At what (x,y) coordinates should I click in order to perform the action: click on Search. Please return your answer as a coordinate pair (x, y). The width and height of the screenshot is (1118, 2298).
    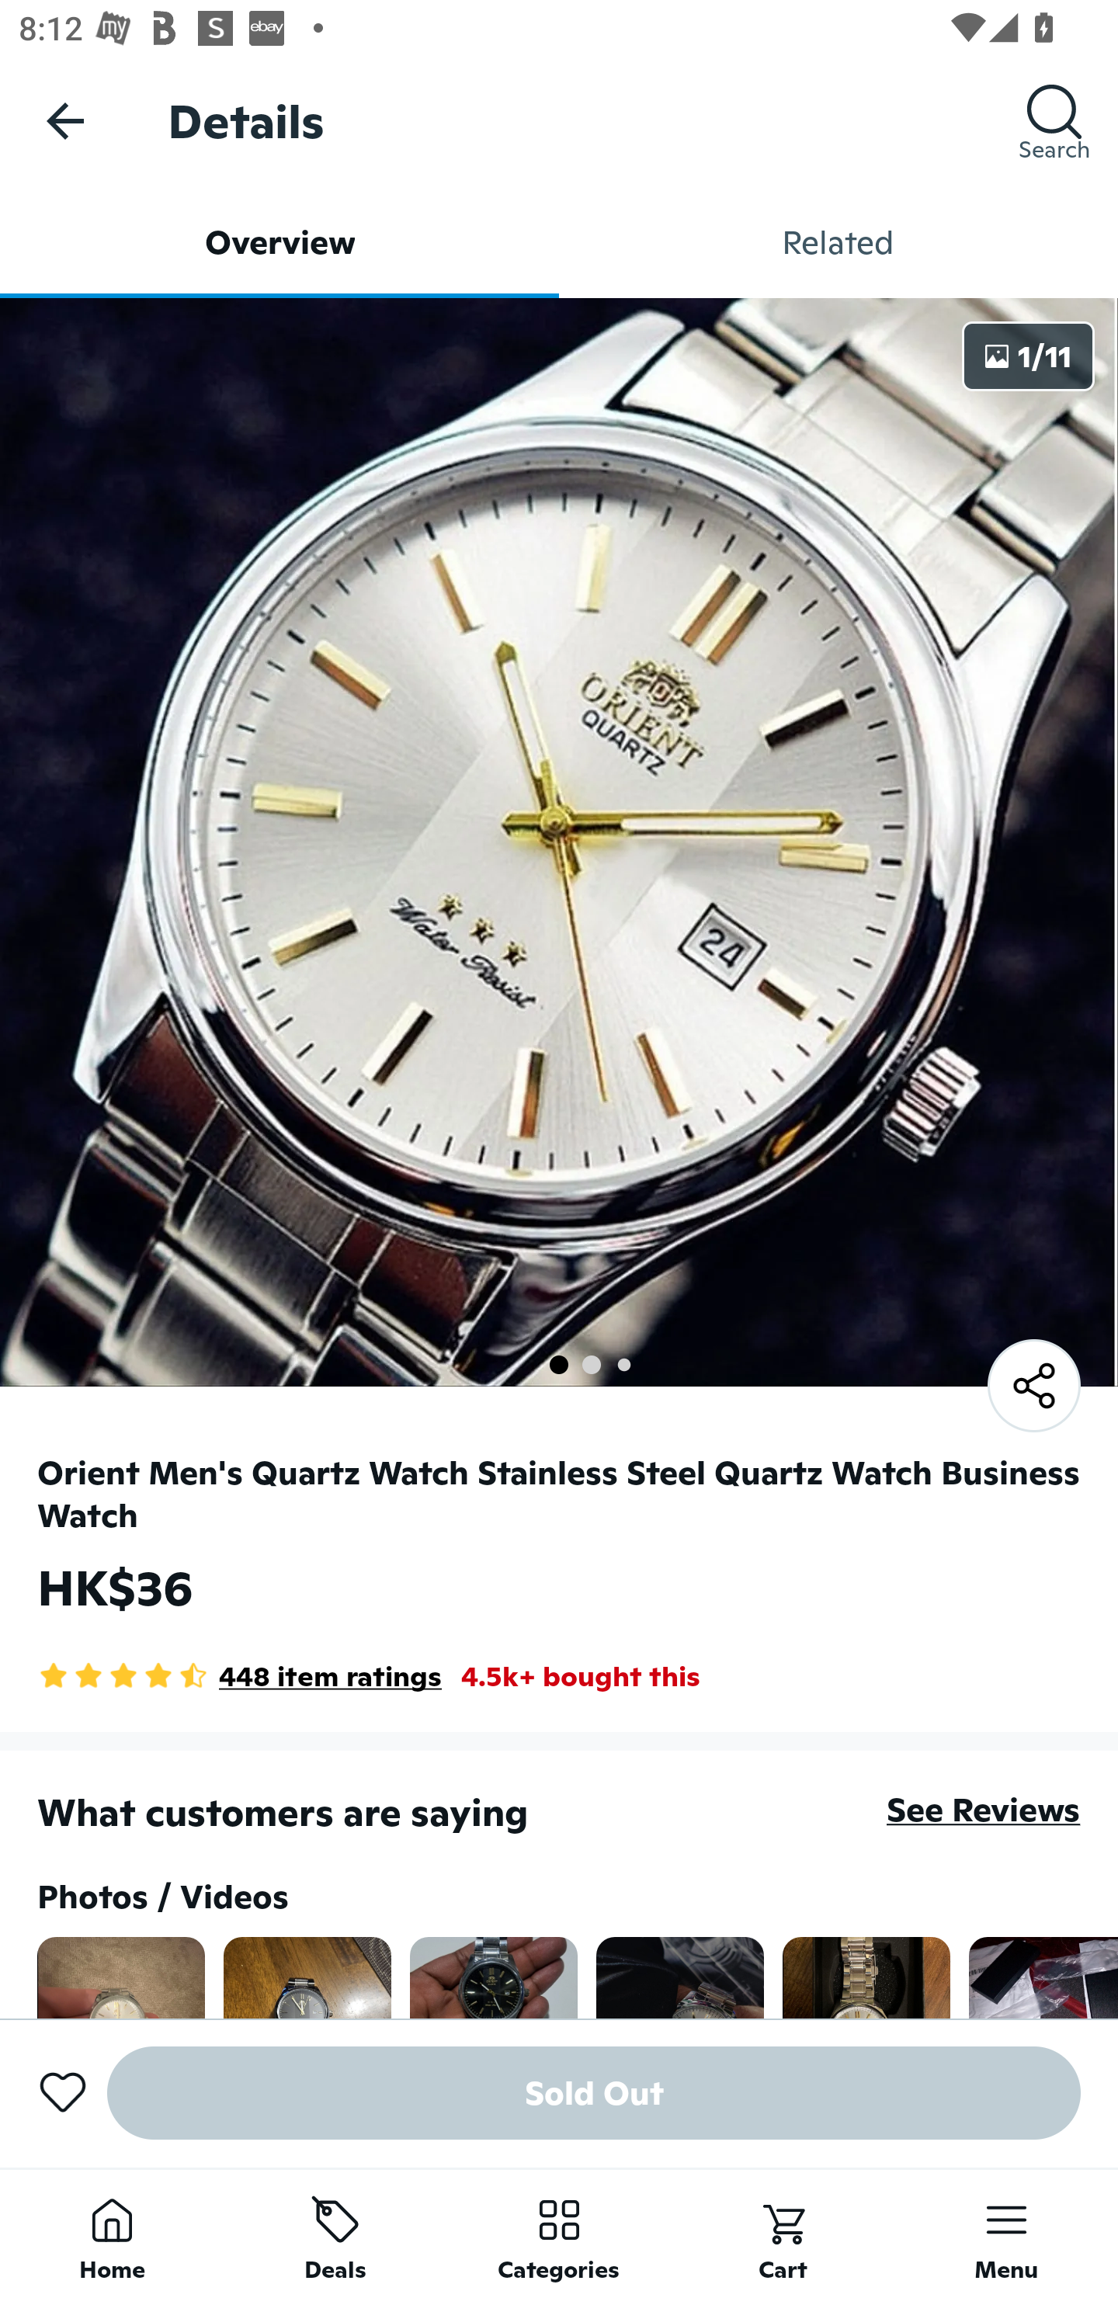
    Looking at the image, I should click on (1054, 120).